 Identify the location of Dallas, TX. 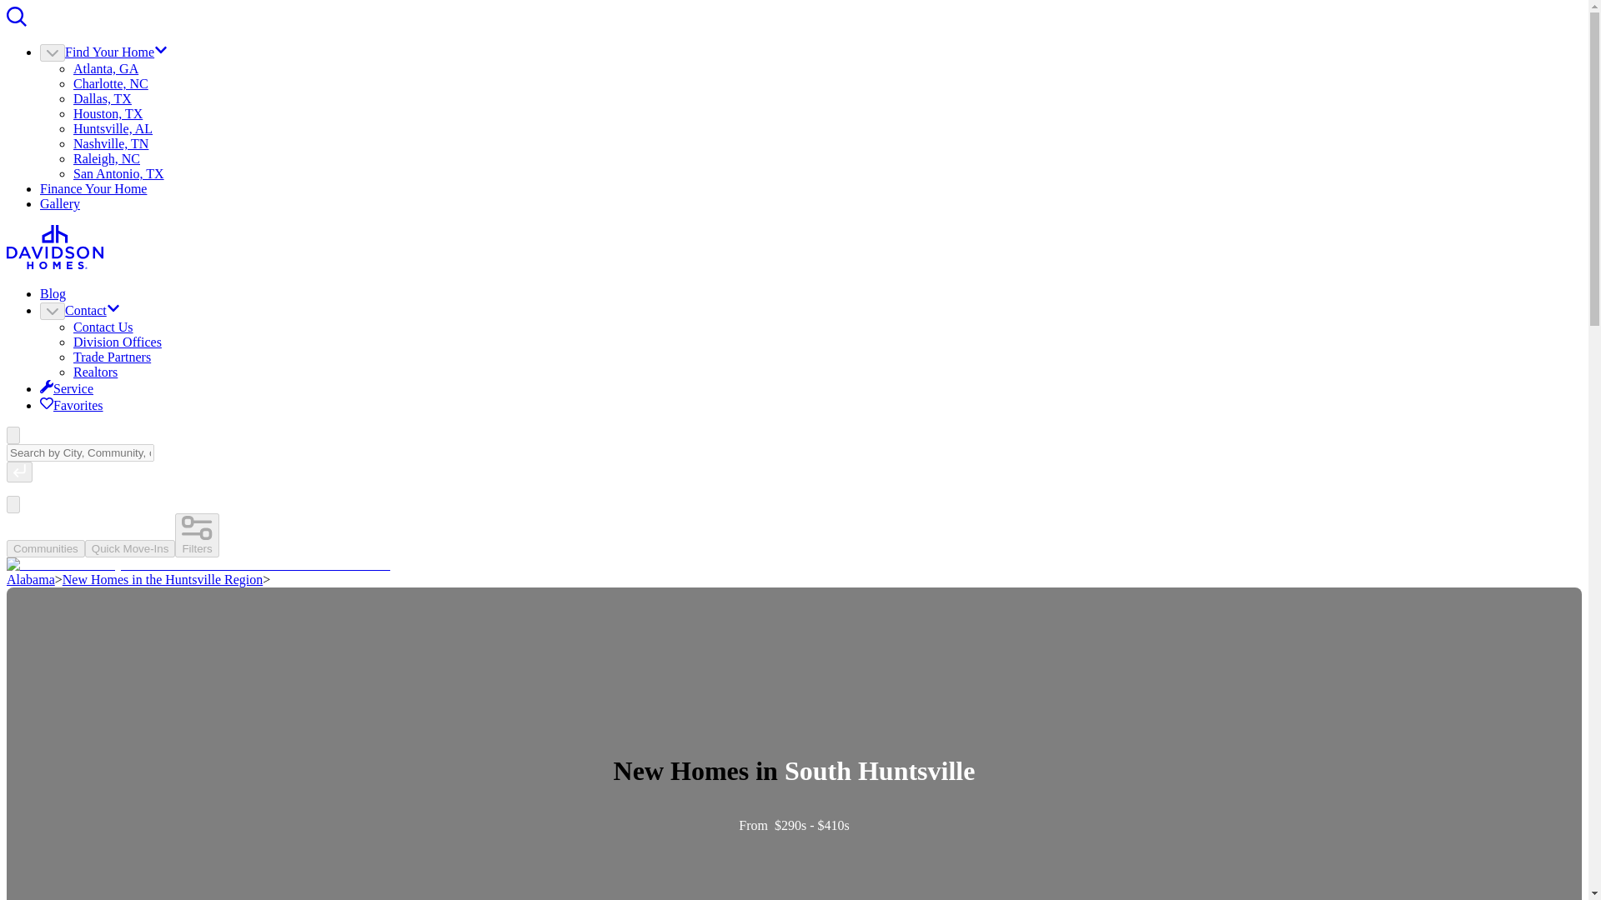
(102, 98).